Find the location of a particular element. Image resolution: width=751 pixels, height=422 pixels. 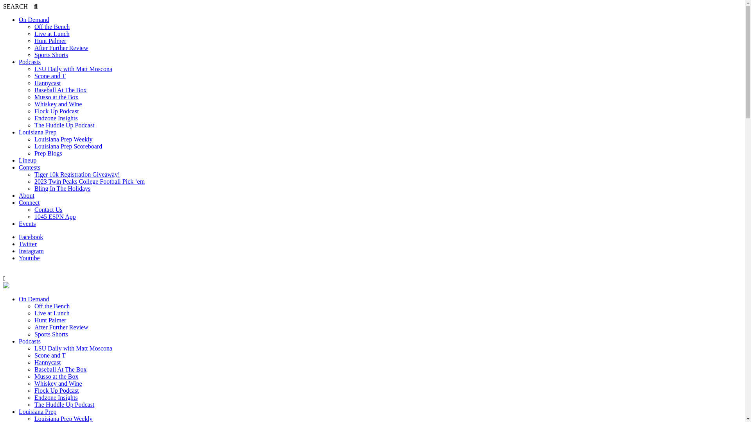

Hannycast is located at coordinates (48, 83).